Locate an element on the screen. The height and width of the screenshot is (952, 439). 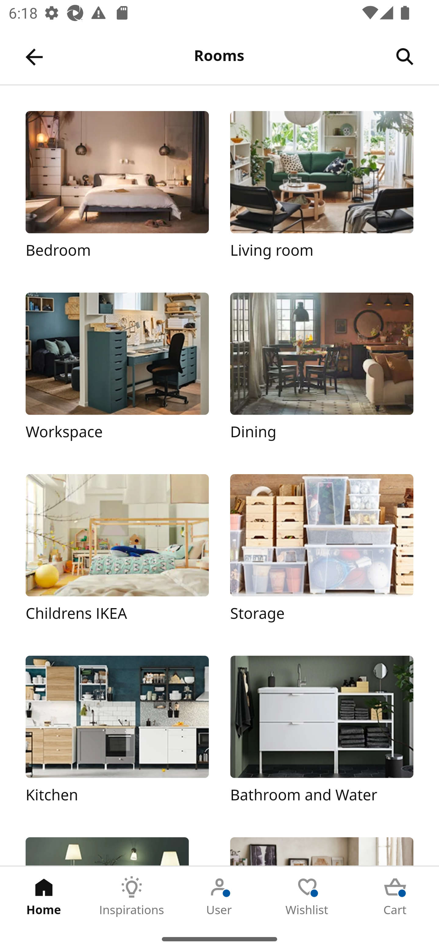
Bathroom and Water is located at coordinates (322, 736).